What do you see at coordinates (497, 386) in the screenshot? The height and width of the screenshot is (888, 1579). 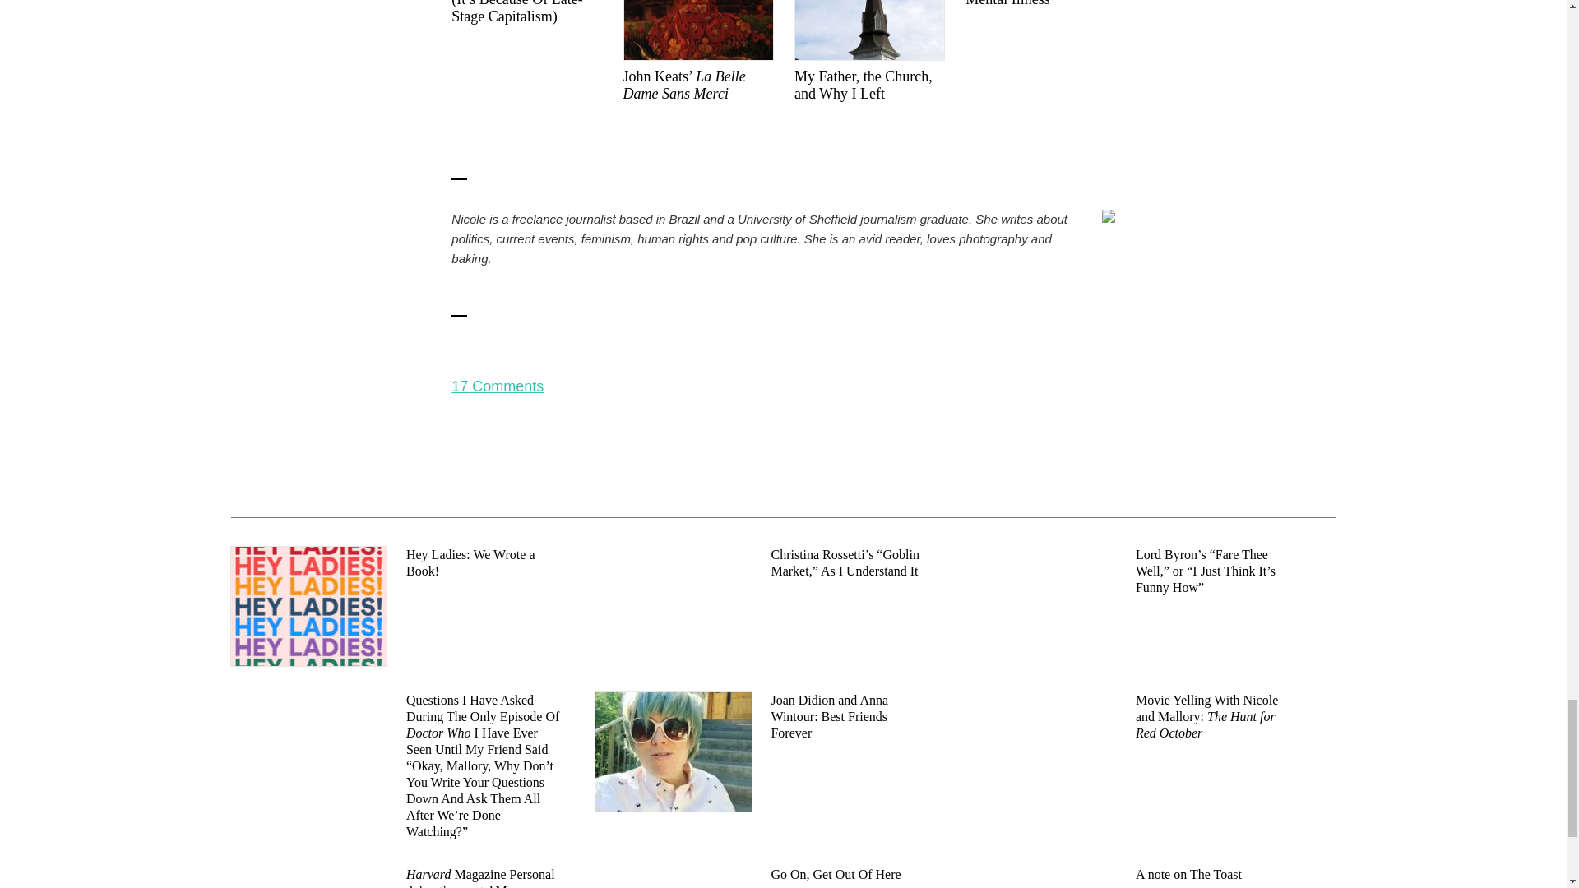 I see `17 Comments` at bounding box center [497, 386].